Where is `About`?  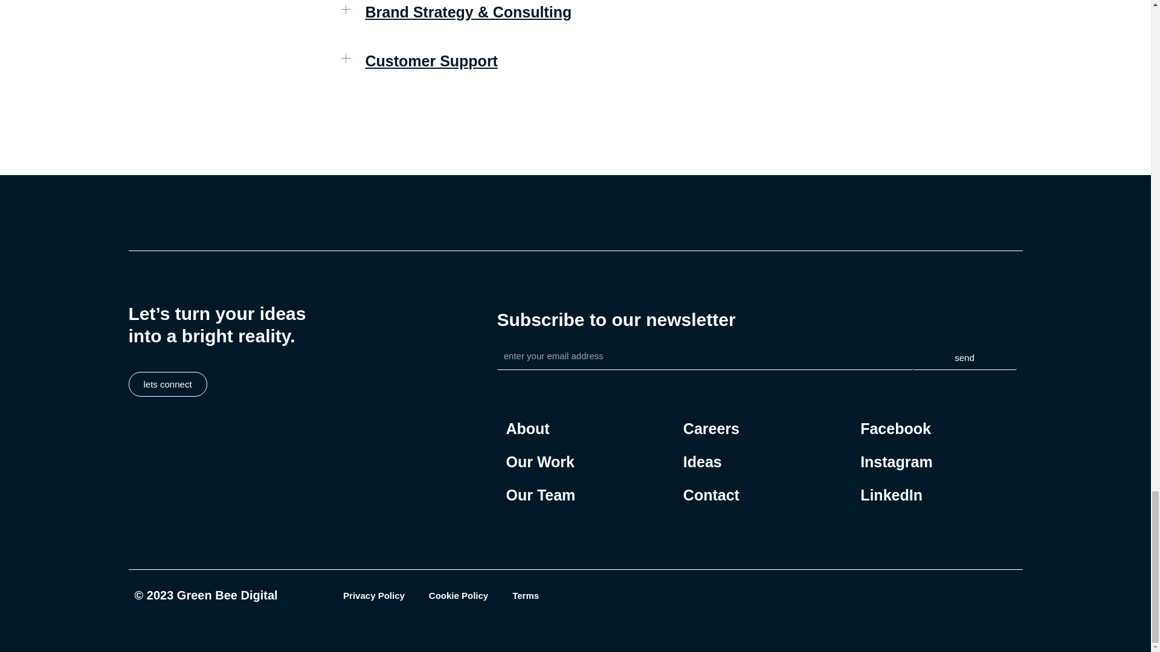
About is located at coordinates (540, 429).